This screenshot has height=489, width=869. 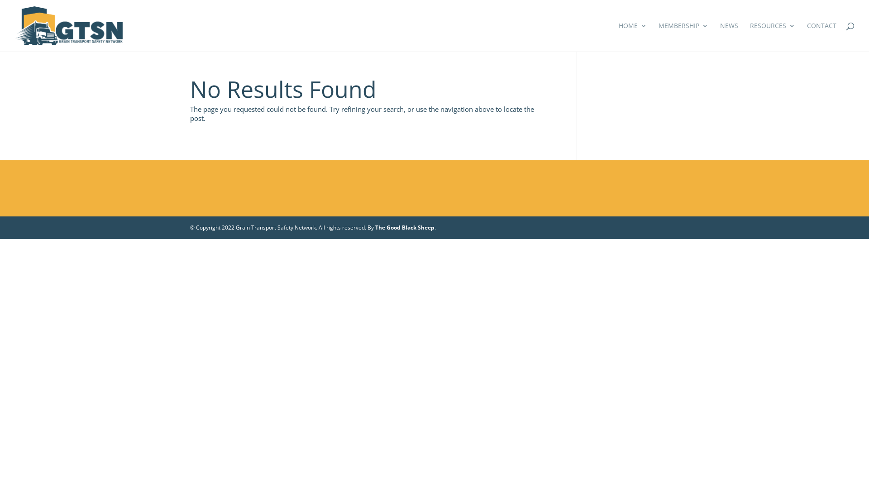 I want to click on The Good Black Sheep, so click(x=405, y=227).